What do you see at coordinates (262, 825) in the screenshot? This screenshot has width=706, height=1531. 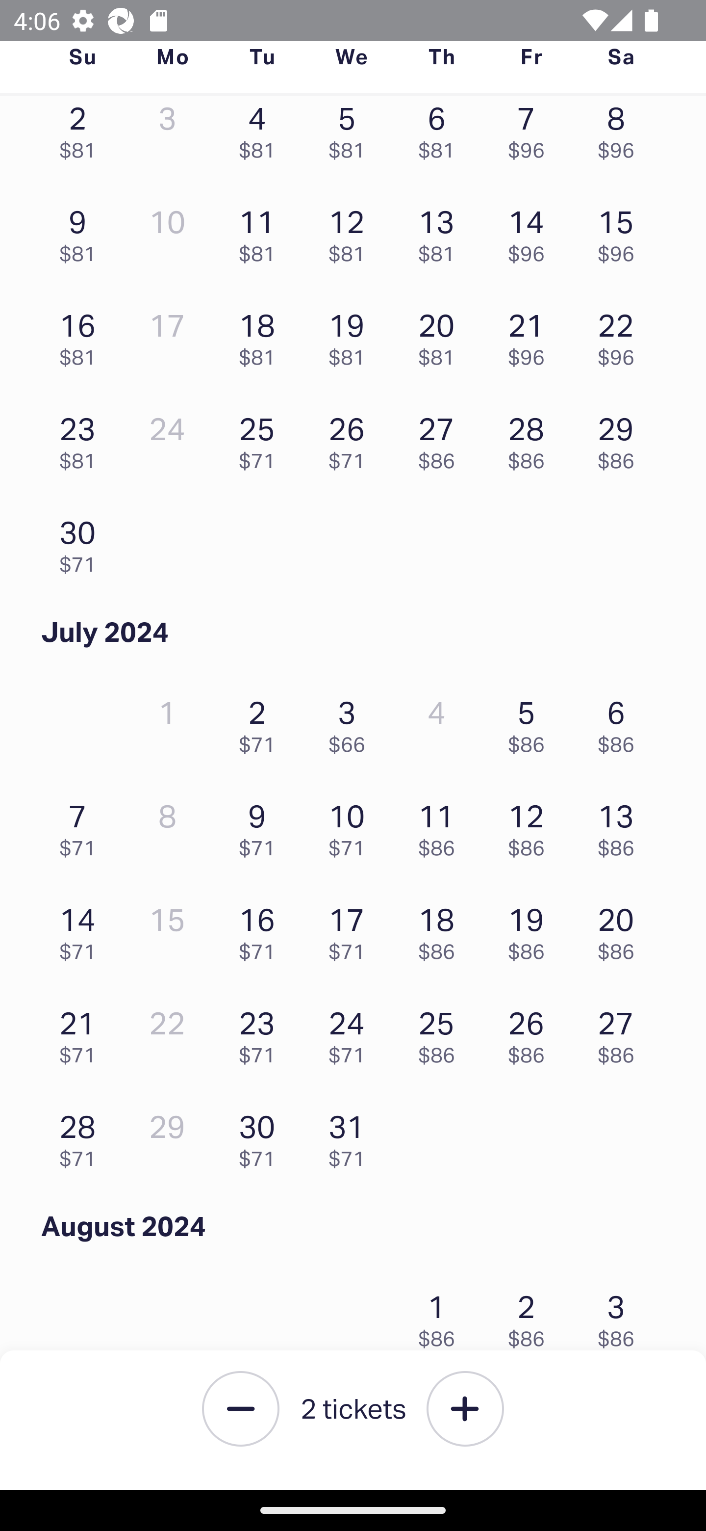 I see `9 $71` at bounding box center [262, 825].